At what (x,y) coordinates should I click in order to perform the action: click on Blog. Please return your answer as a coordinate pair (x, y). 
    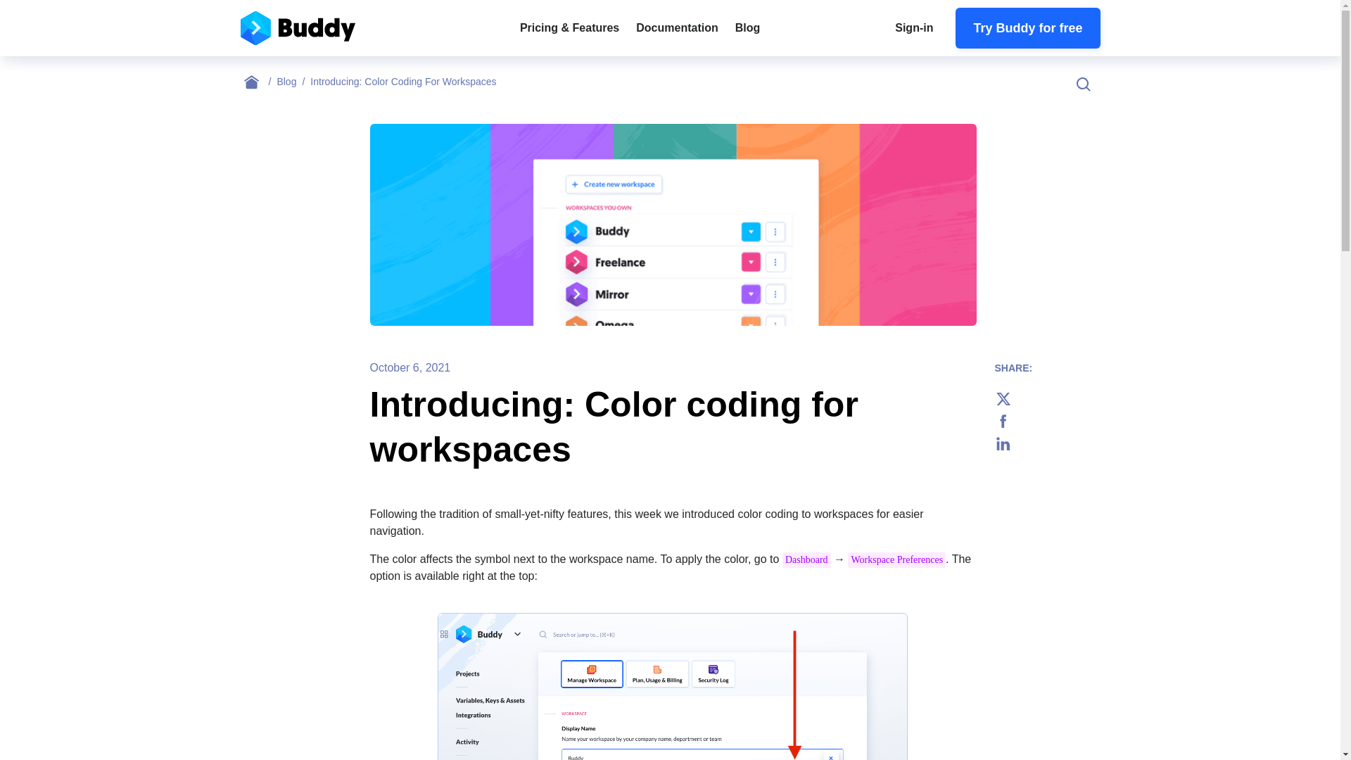
    Looking at the image, I should click on (293, 82).